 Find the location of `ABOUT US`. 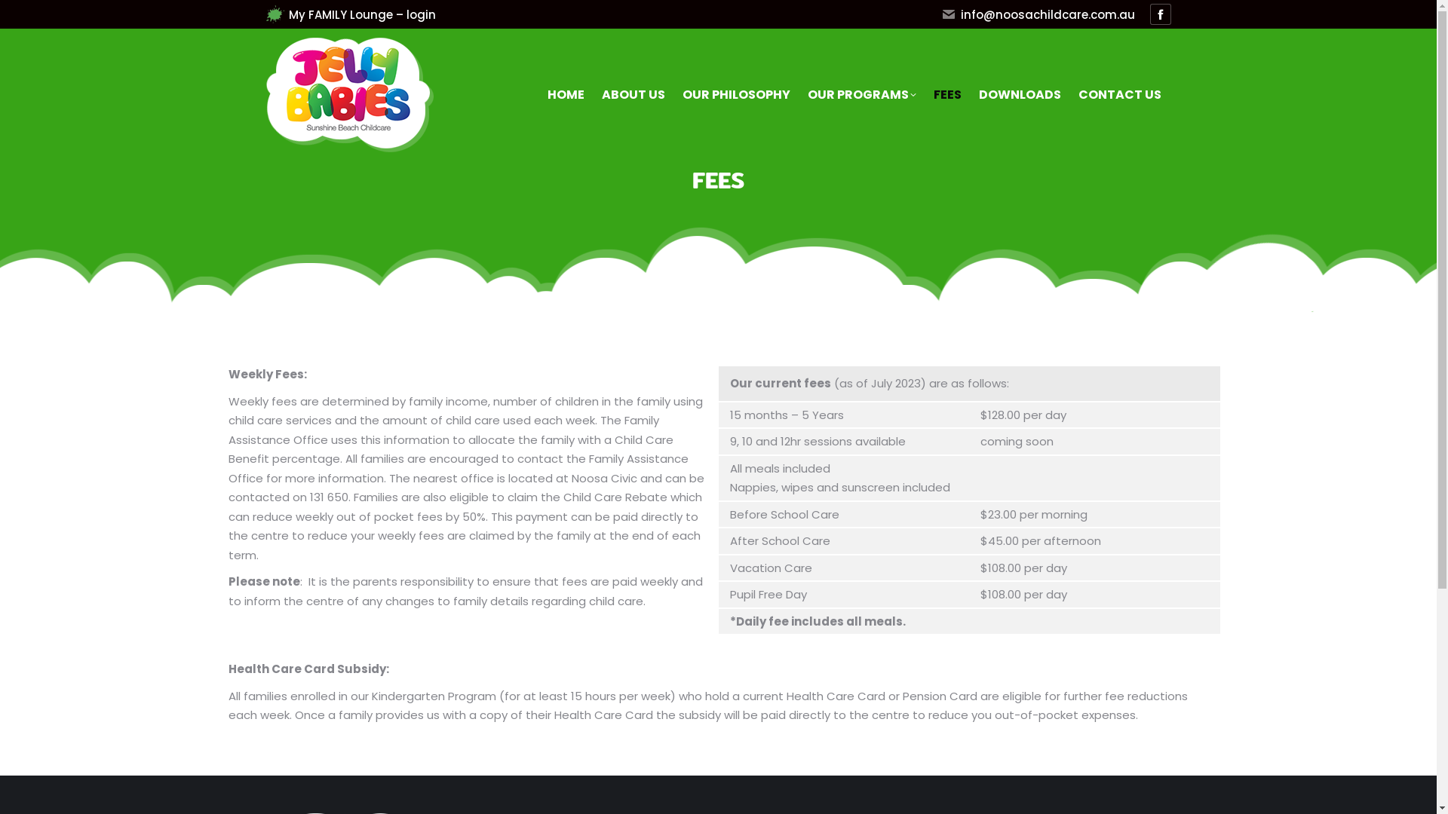

ABOUT US is located at coordinates (635, 95).